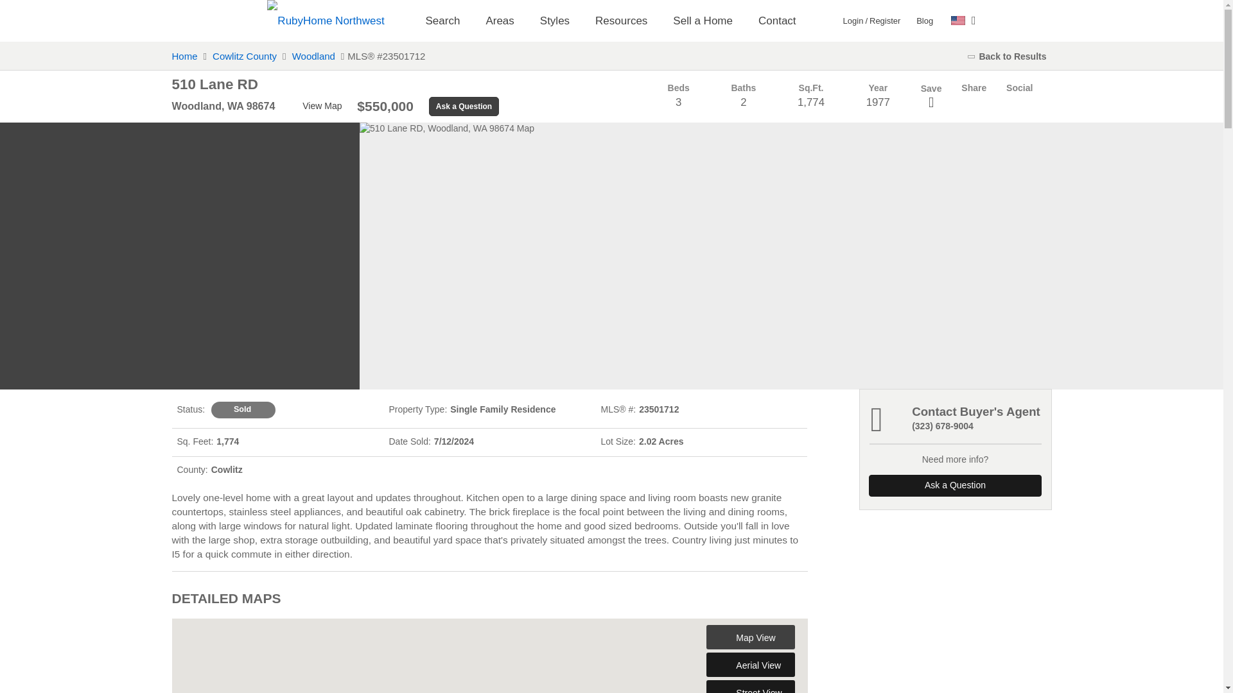 This screenshot has height=693, width=1233. Describe the element at coordinates (315, 107) in the screenshot. I see `View Map` at that location.